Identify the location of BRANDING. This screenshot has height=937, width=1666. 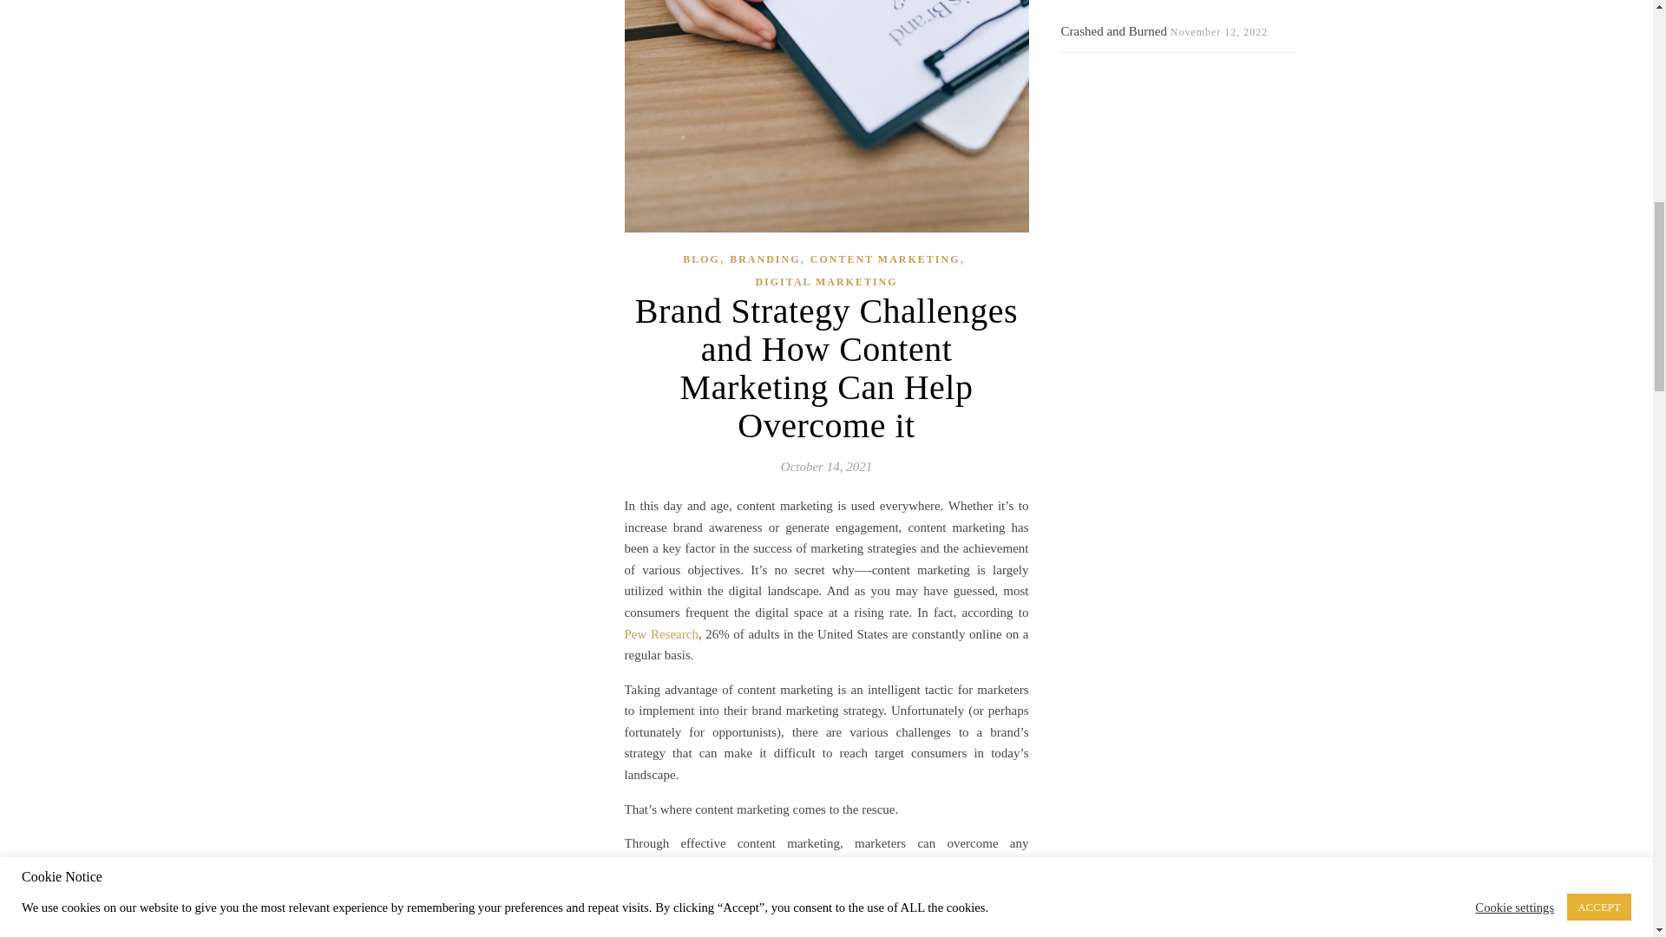
(764, 260).